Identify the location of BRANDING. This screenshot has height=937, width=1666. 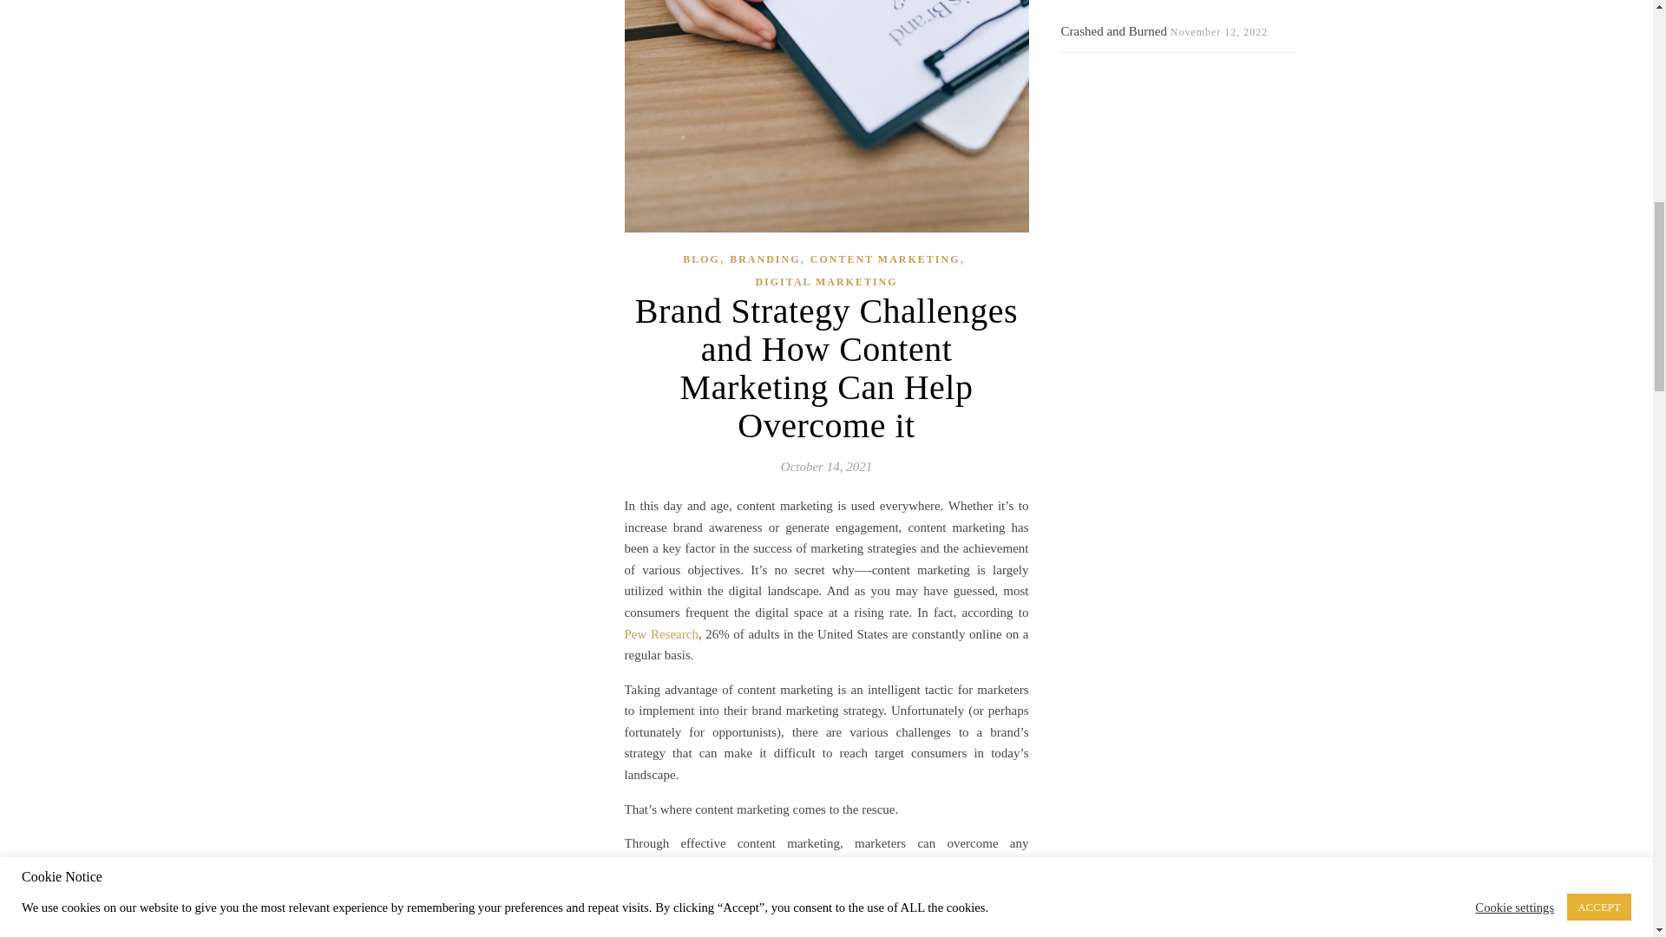
(764, 260).